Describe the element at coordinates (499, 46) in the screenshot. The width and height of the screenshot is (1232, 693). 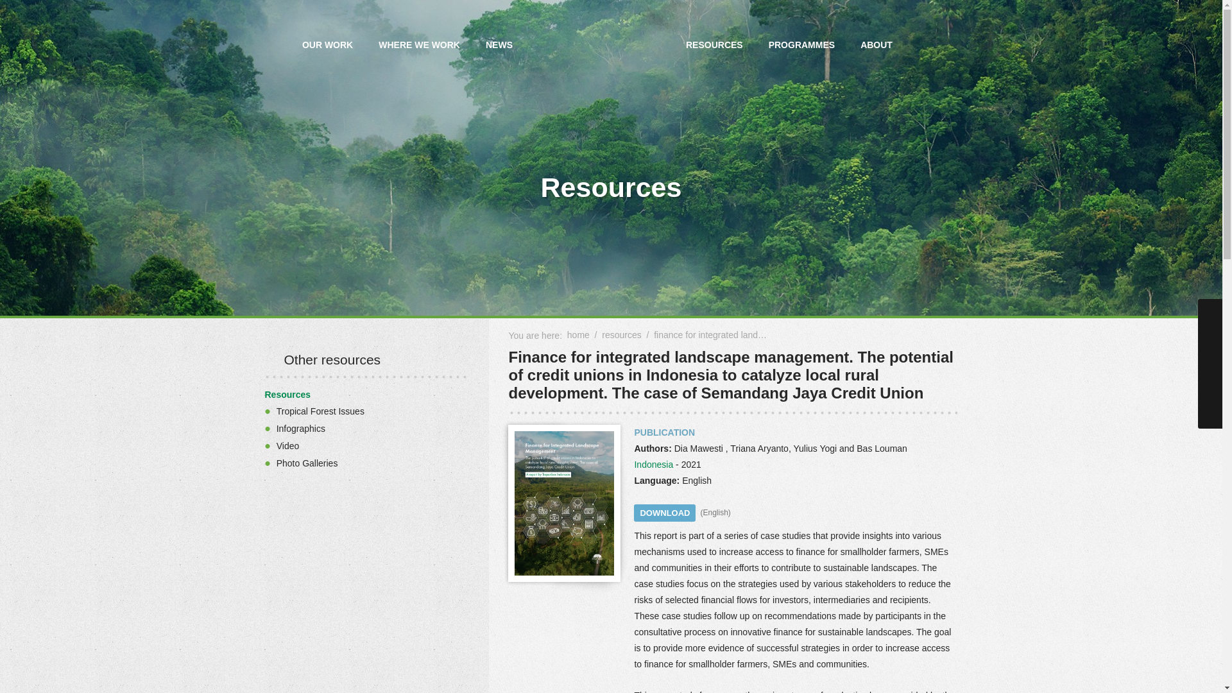
I see `News` at that location.